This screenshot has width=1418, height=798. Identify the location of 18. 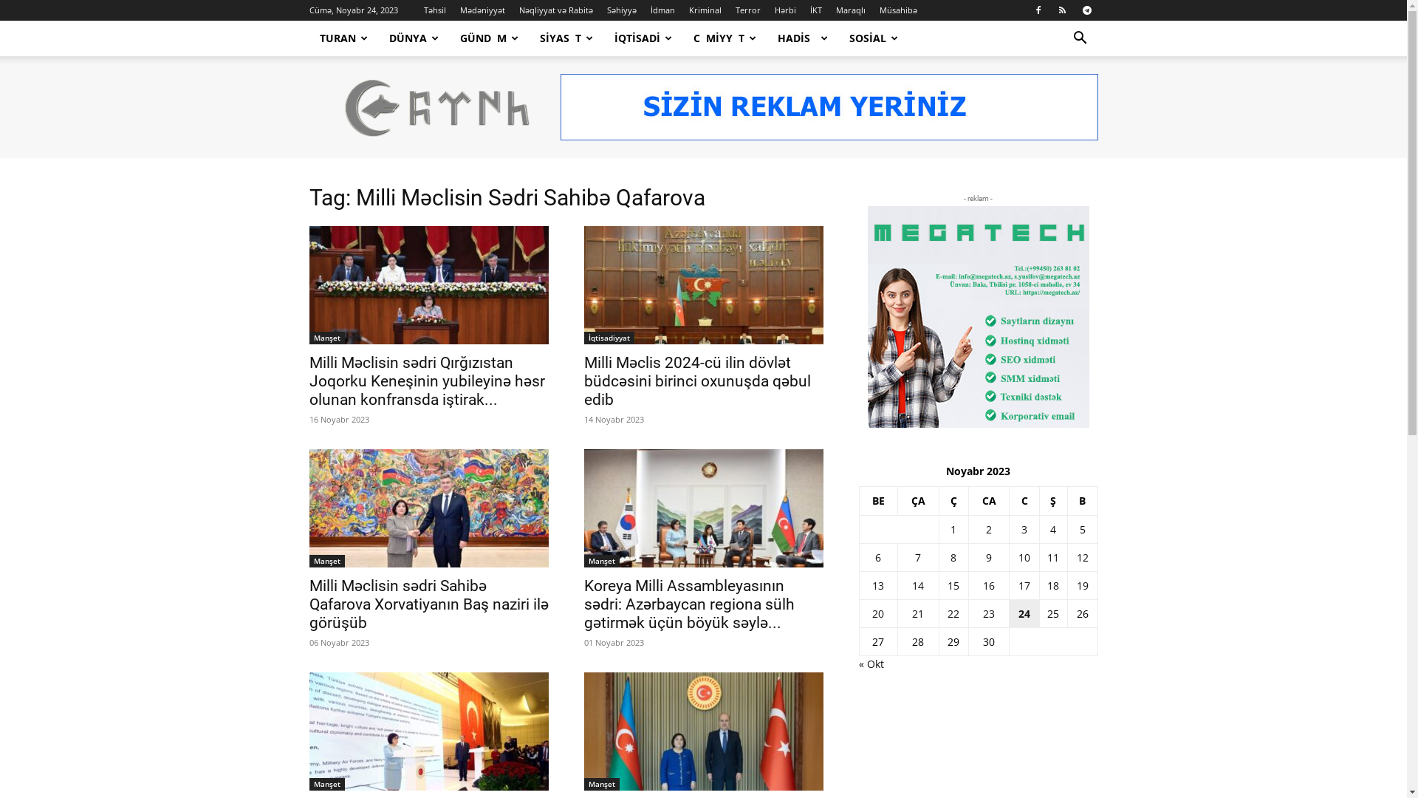
(1053, 585).